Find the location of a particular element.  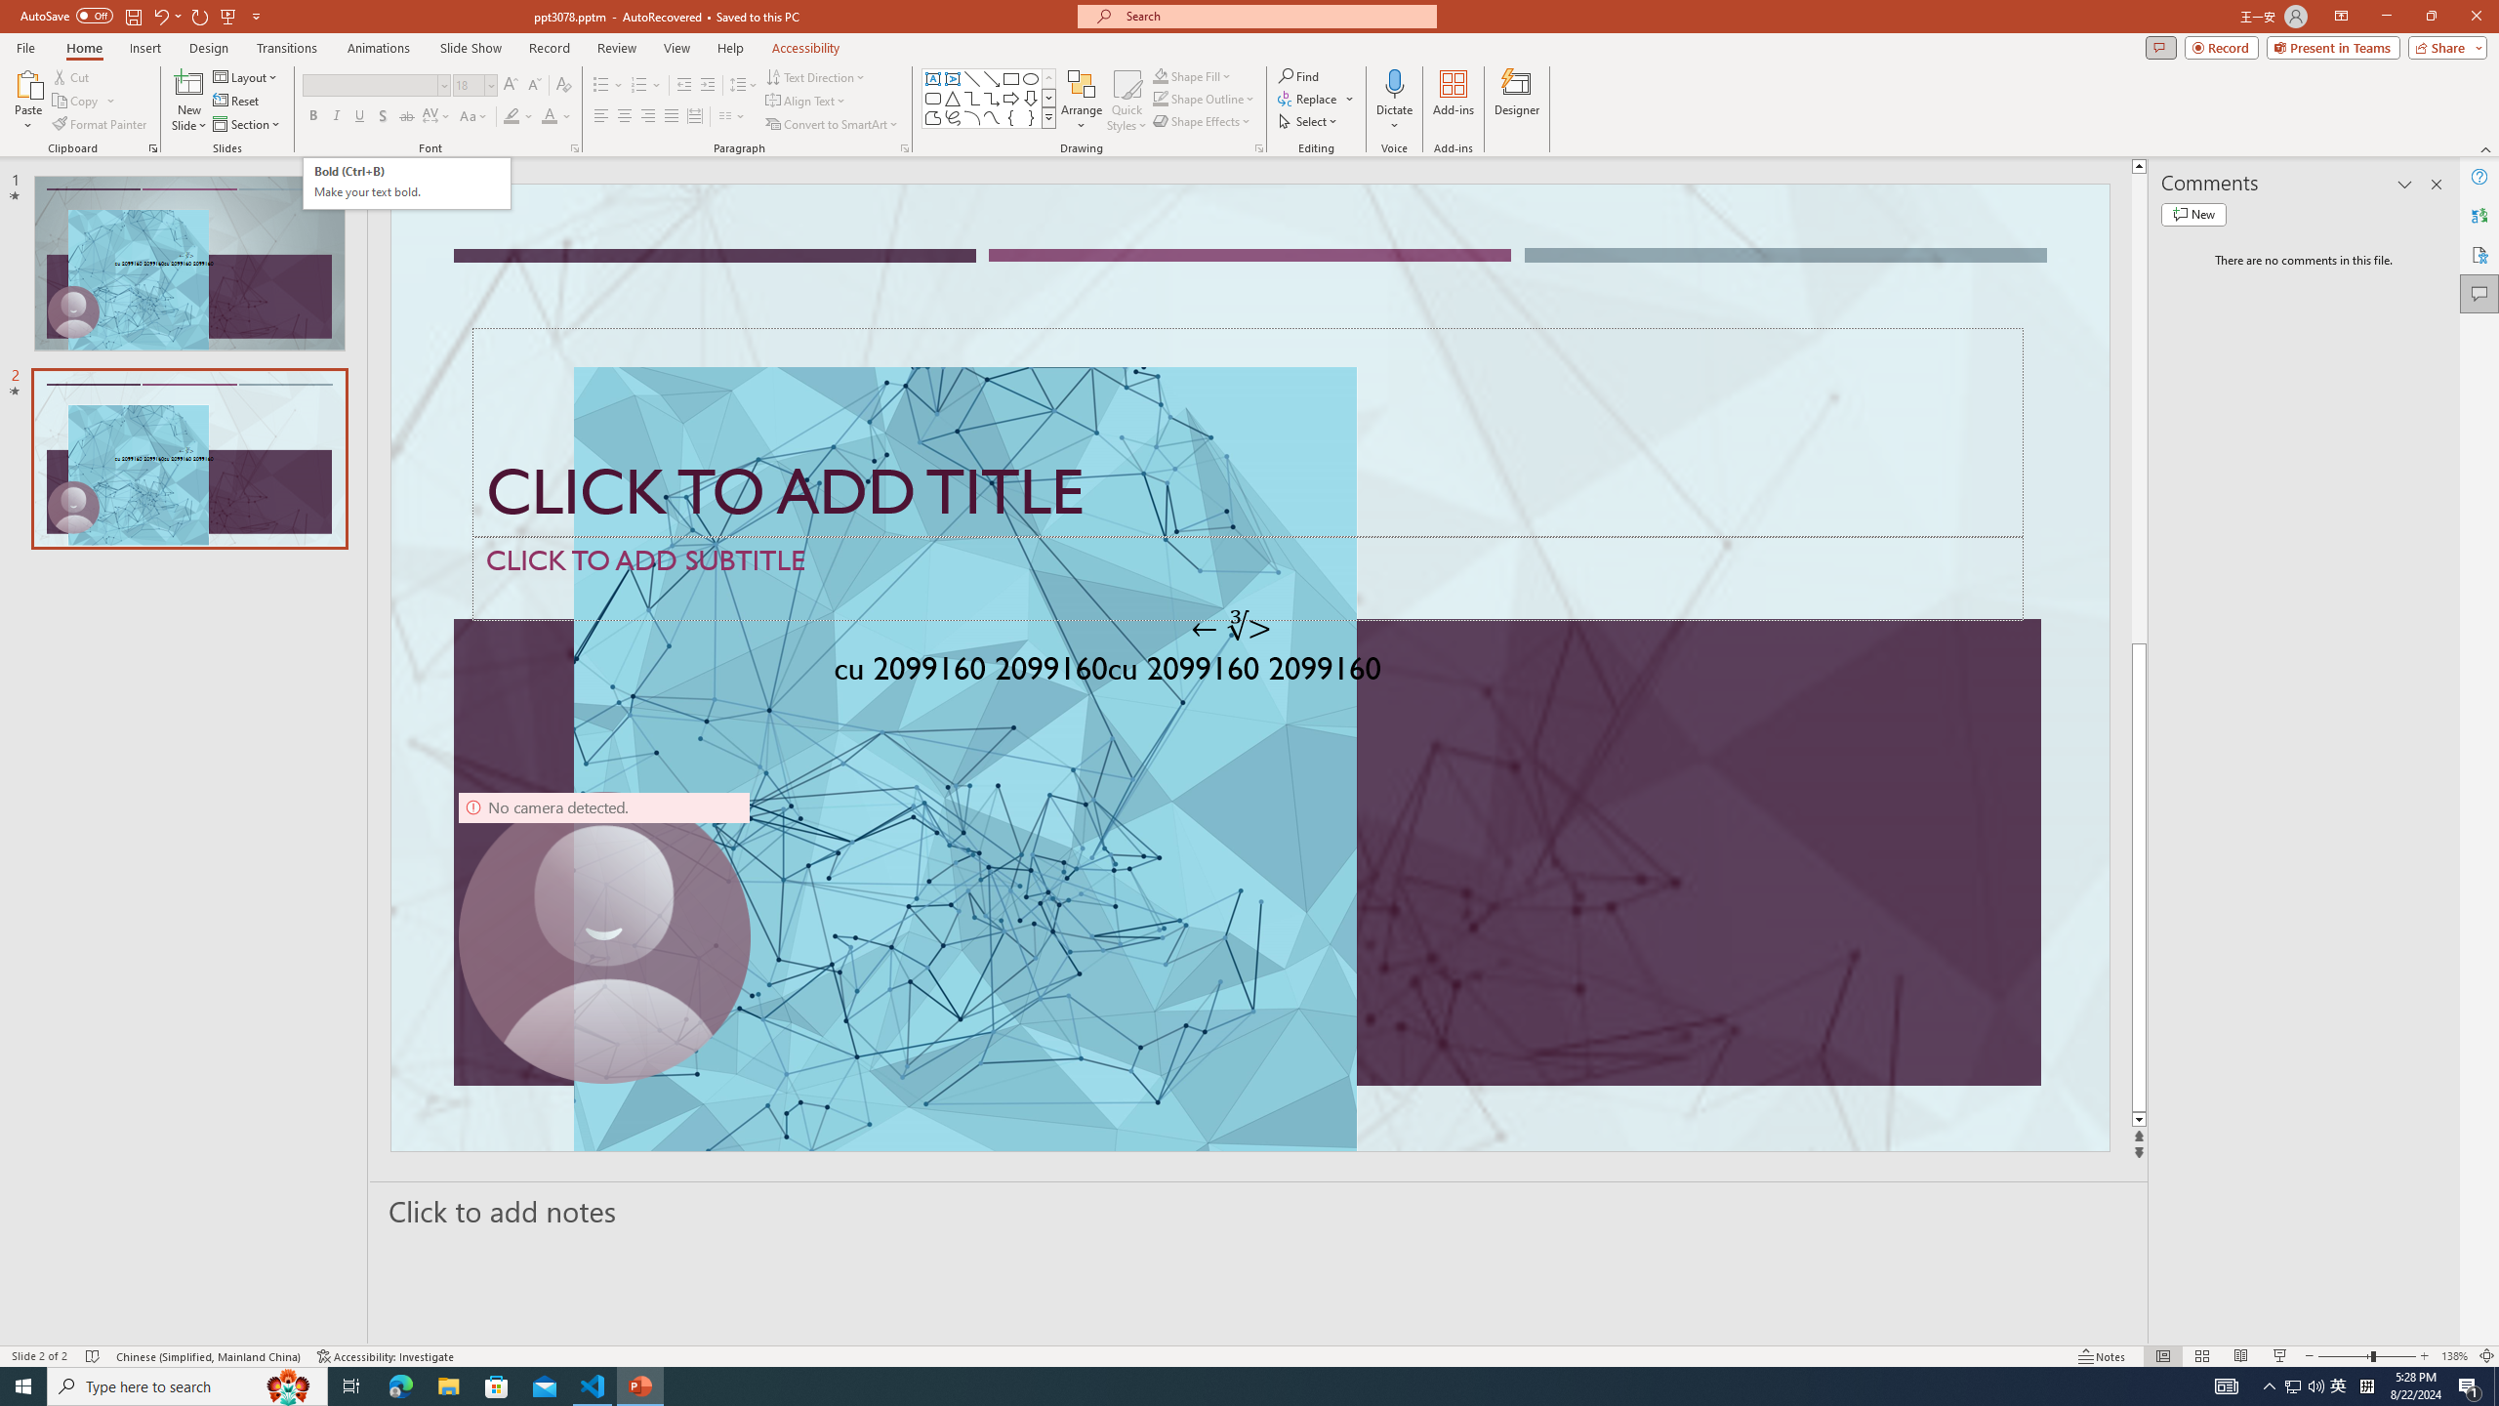

Shape Effects is located at coordinates (1203, 121).